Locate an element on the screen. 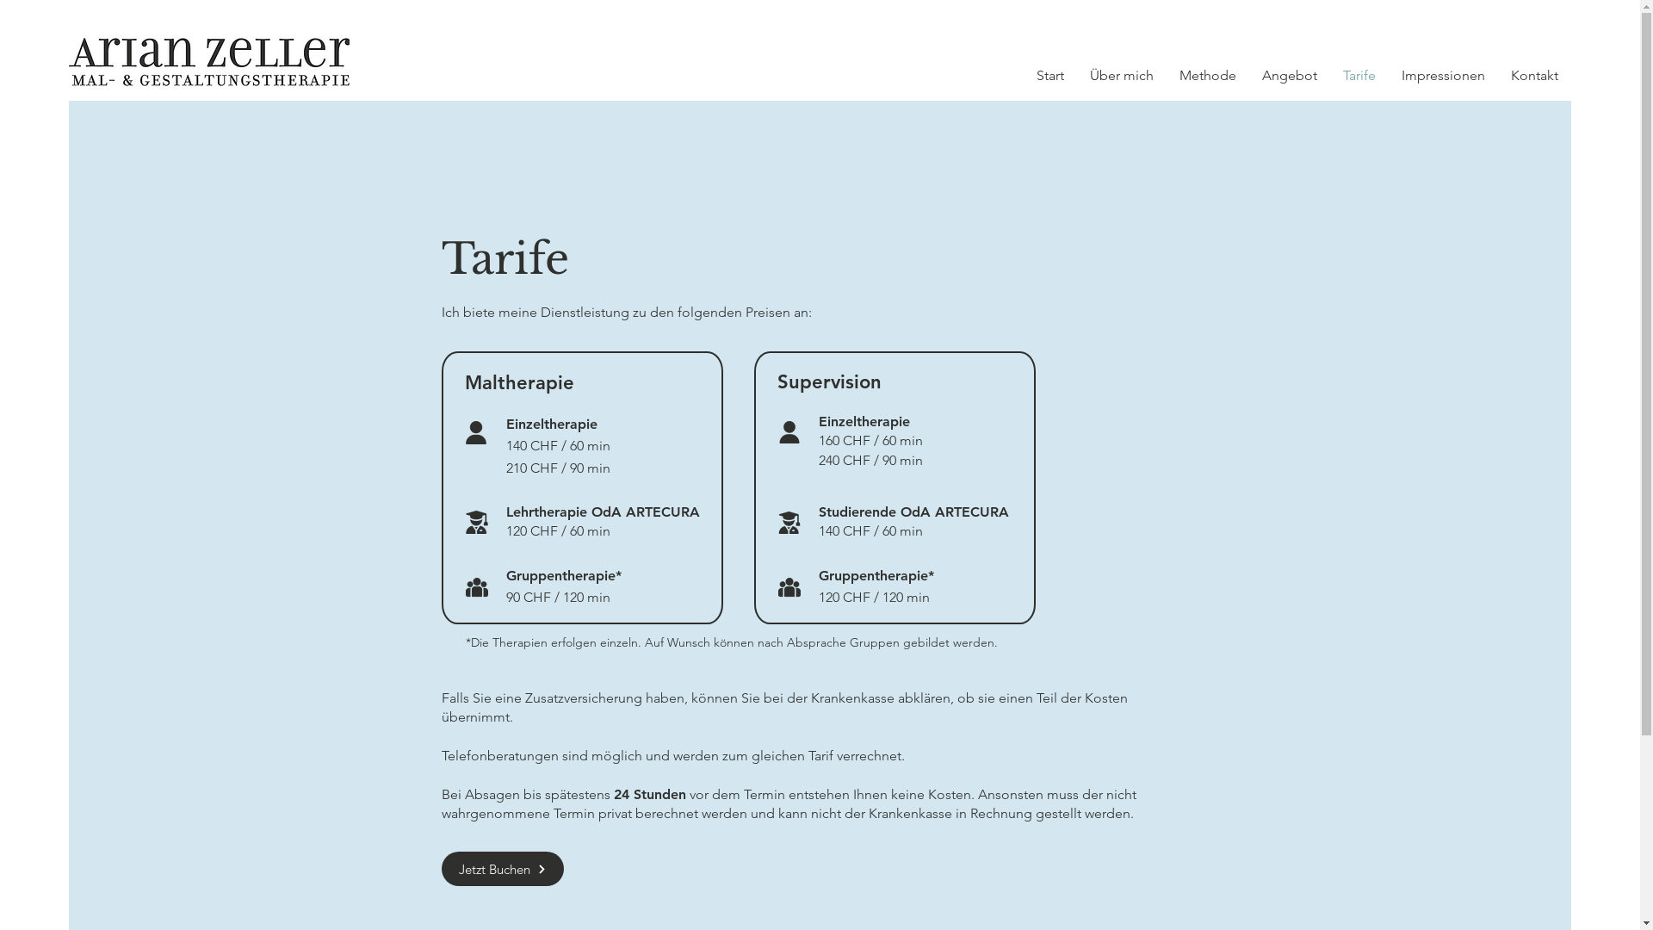  Jetzt Buchen is located at coordinates (502, 869).